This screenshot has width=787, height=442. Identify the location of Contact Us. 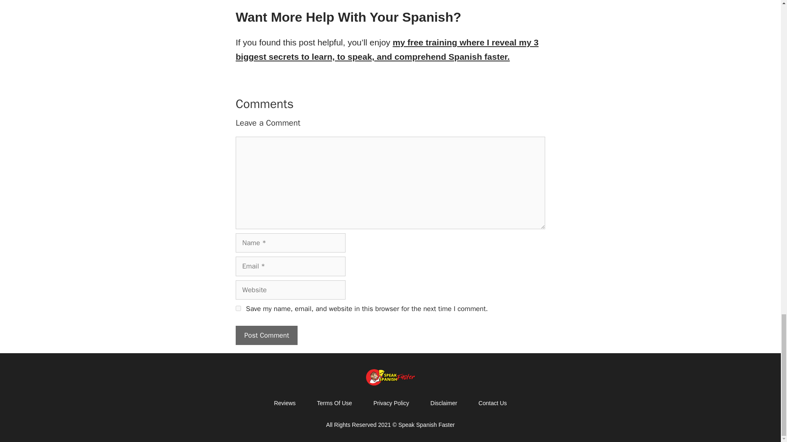
(492, 403).